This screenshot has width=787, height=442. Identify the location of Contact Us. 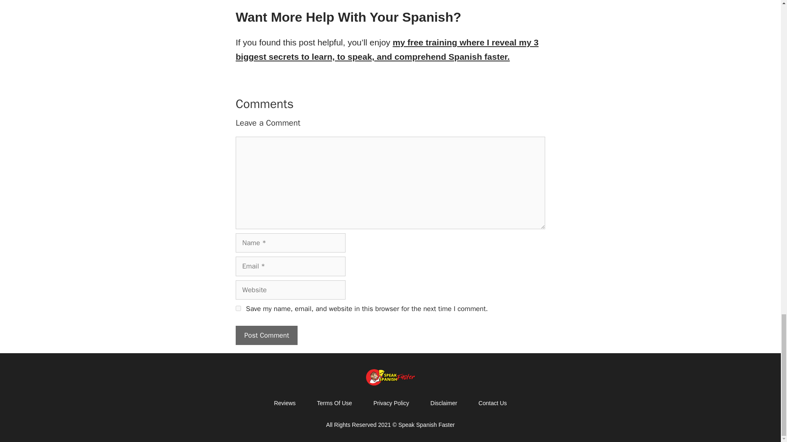
(492, 403).